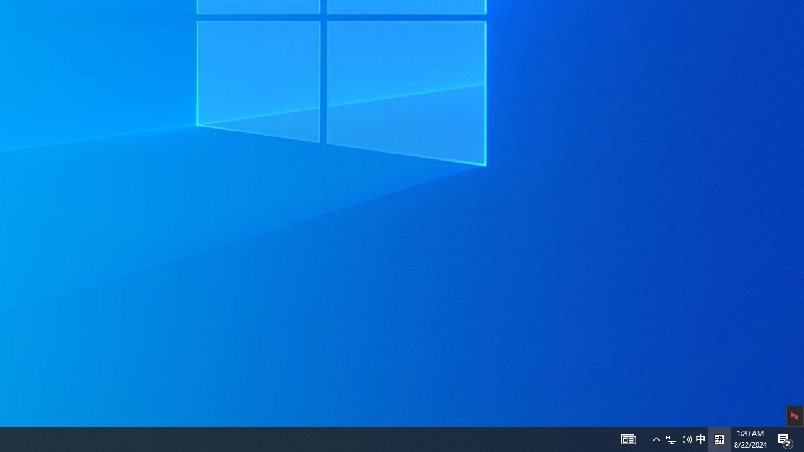 This screenshot has height=452, width=804. What do you see at coordinates (785, 439) in the screenshot?
I see `Action Center, 2 new notifications` at bounding box center [785, 439].